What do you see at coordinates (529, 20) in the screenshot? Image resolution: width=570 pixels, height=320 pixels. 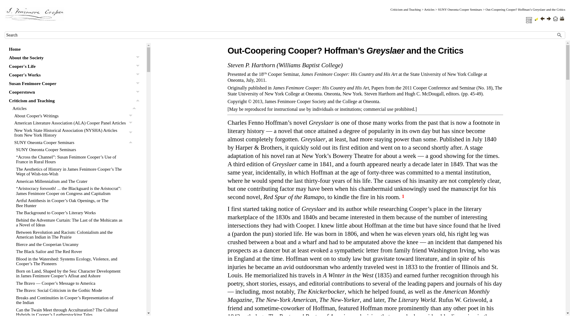 I see `Hide TOC` at bounding box center [529, 20].